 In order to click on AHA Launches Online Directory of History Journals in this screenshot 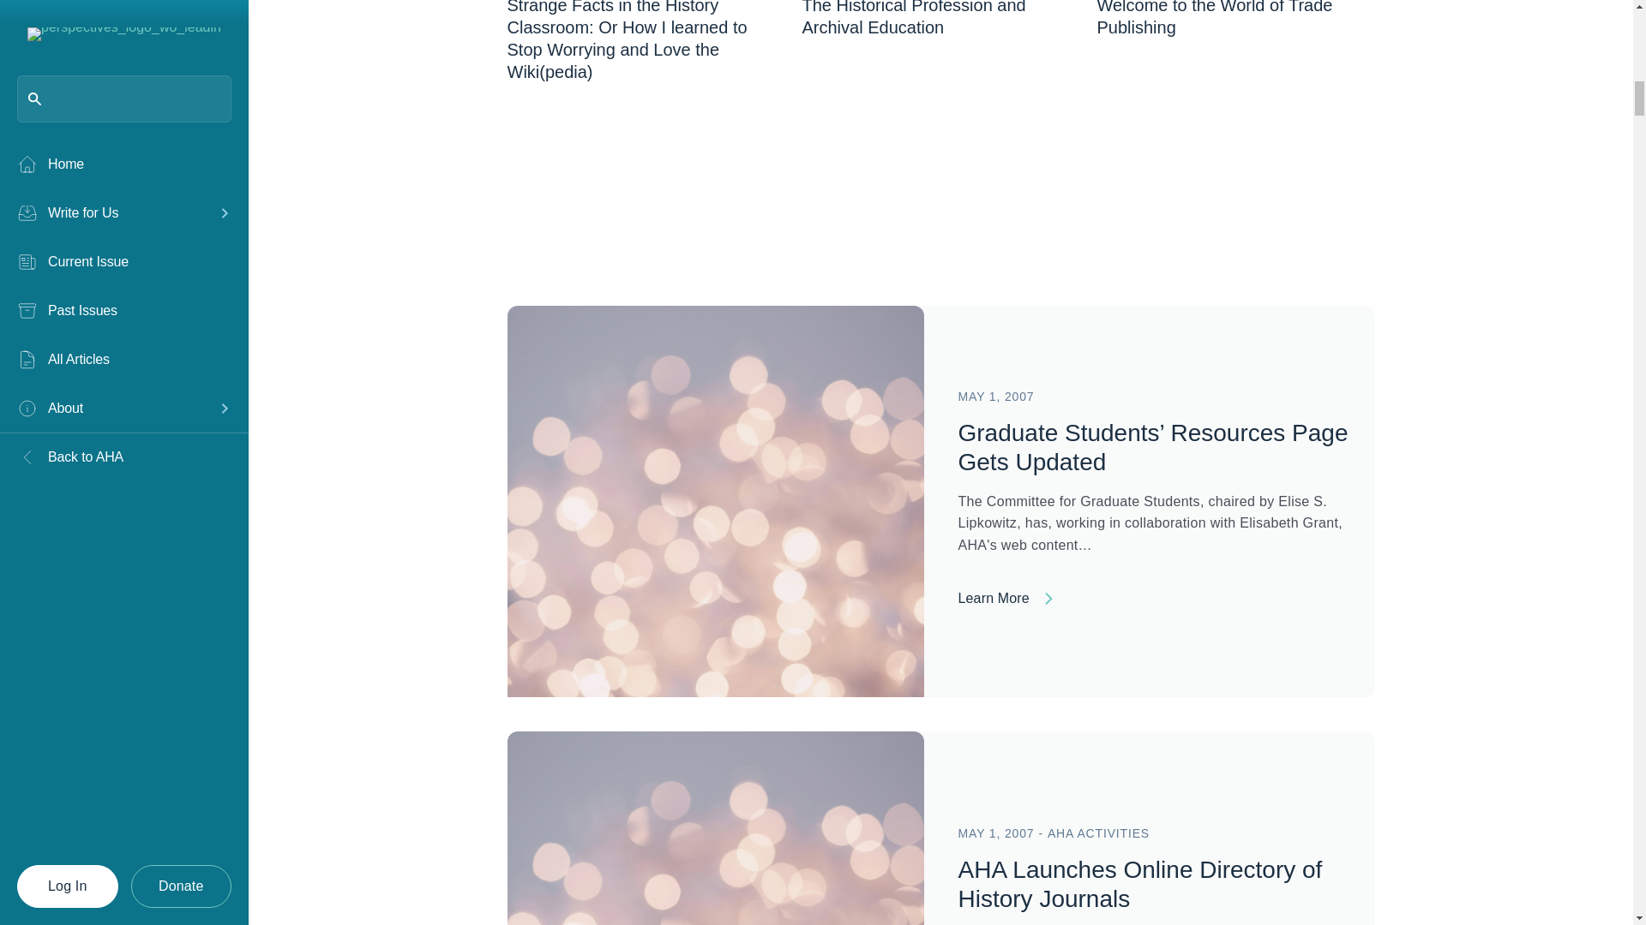, I will do `click(1140, 884)`.